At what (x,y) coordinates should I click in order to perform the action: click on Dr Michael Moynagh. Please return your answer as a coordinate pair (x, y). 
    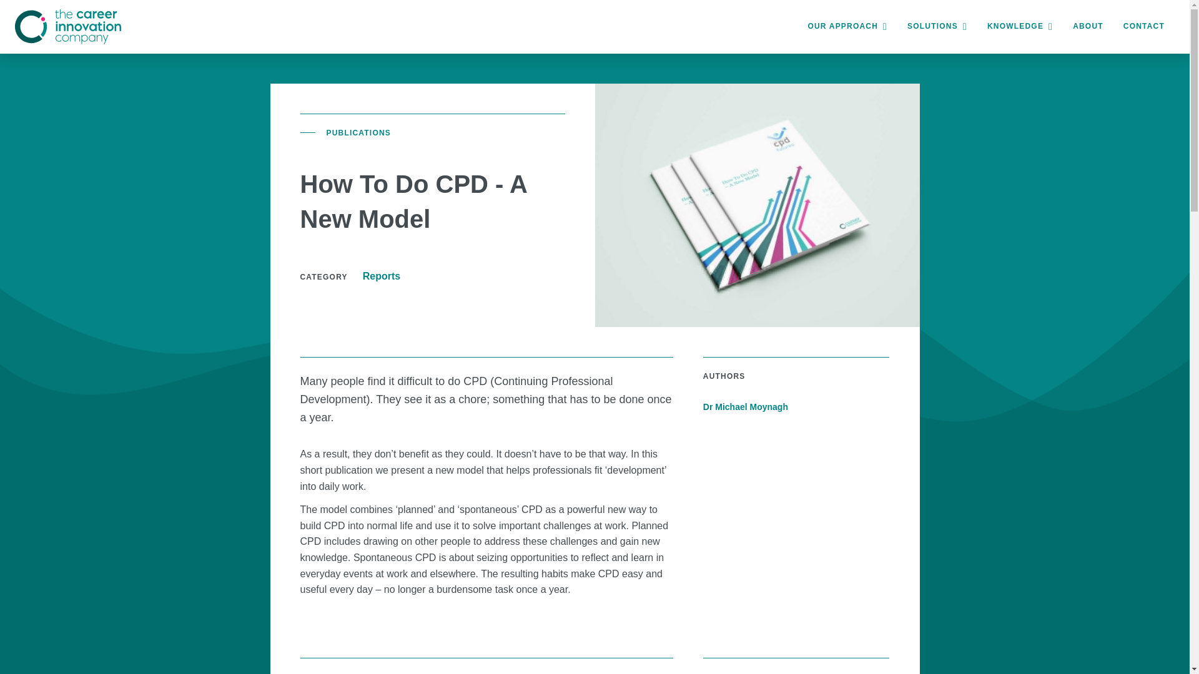
    Looking at the image, I should click on (796, 407).